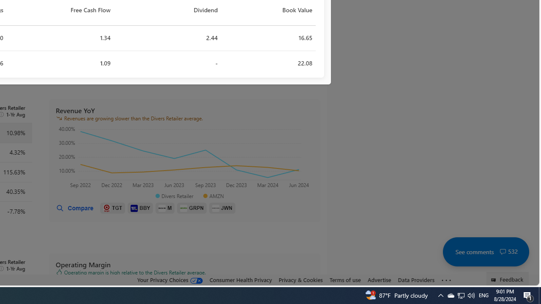 Image resolution: width=541 pixels, height=304 pixels. Describe the element at coordinates (416, 280) in the screenshot. I see `Data Providers` at that location.